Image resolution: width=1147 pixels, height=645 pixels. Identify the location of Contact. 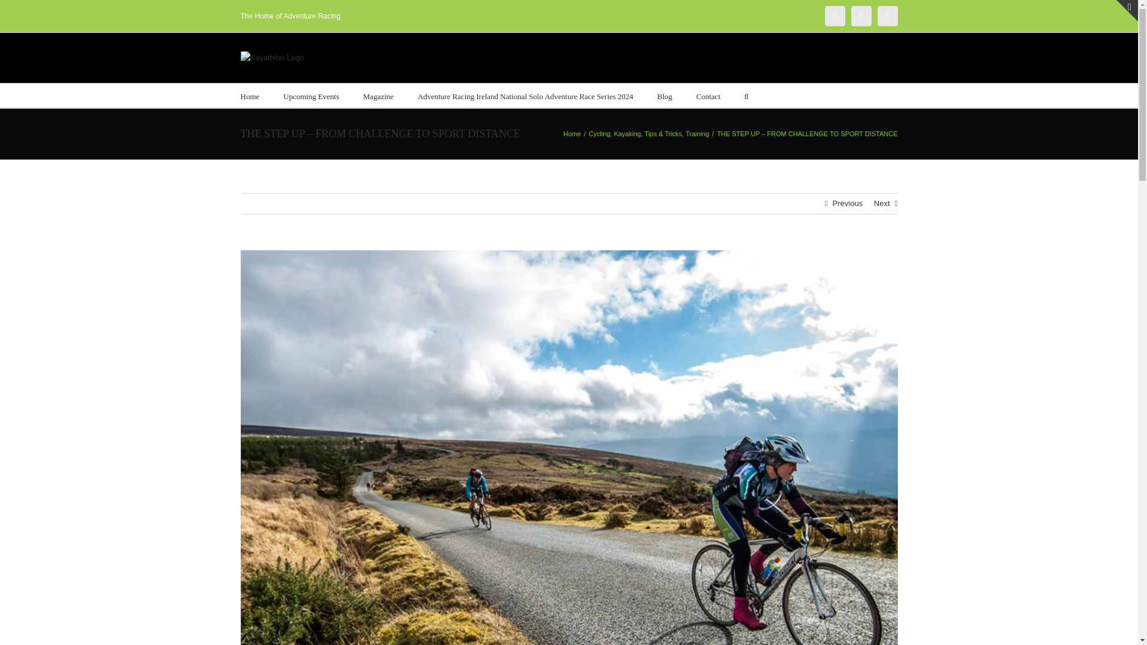
(708, 96).